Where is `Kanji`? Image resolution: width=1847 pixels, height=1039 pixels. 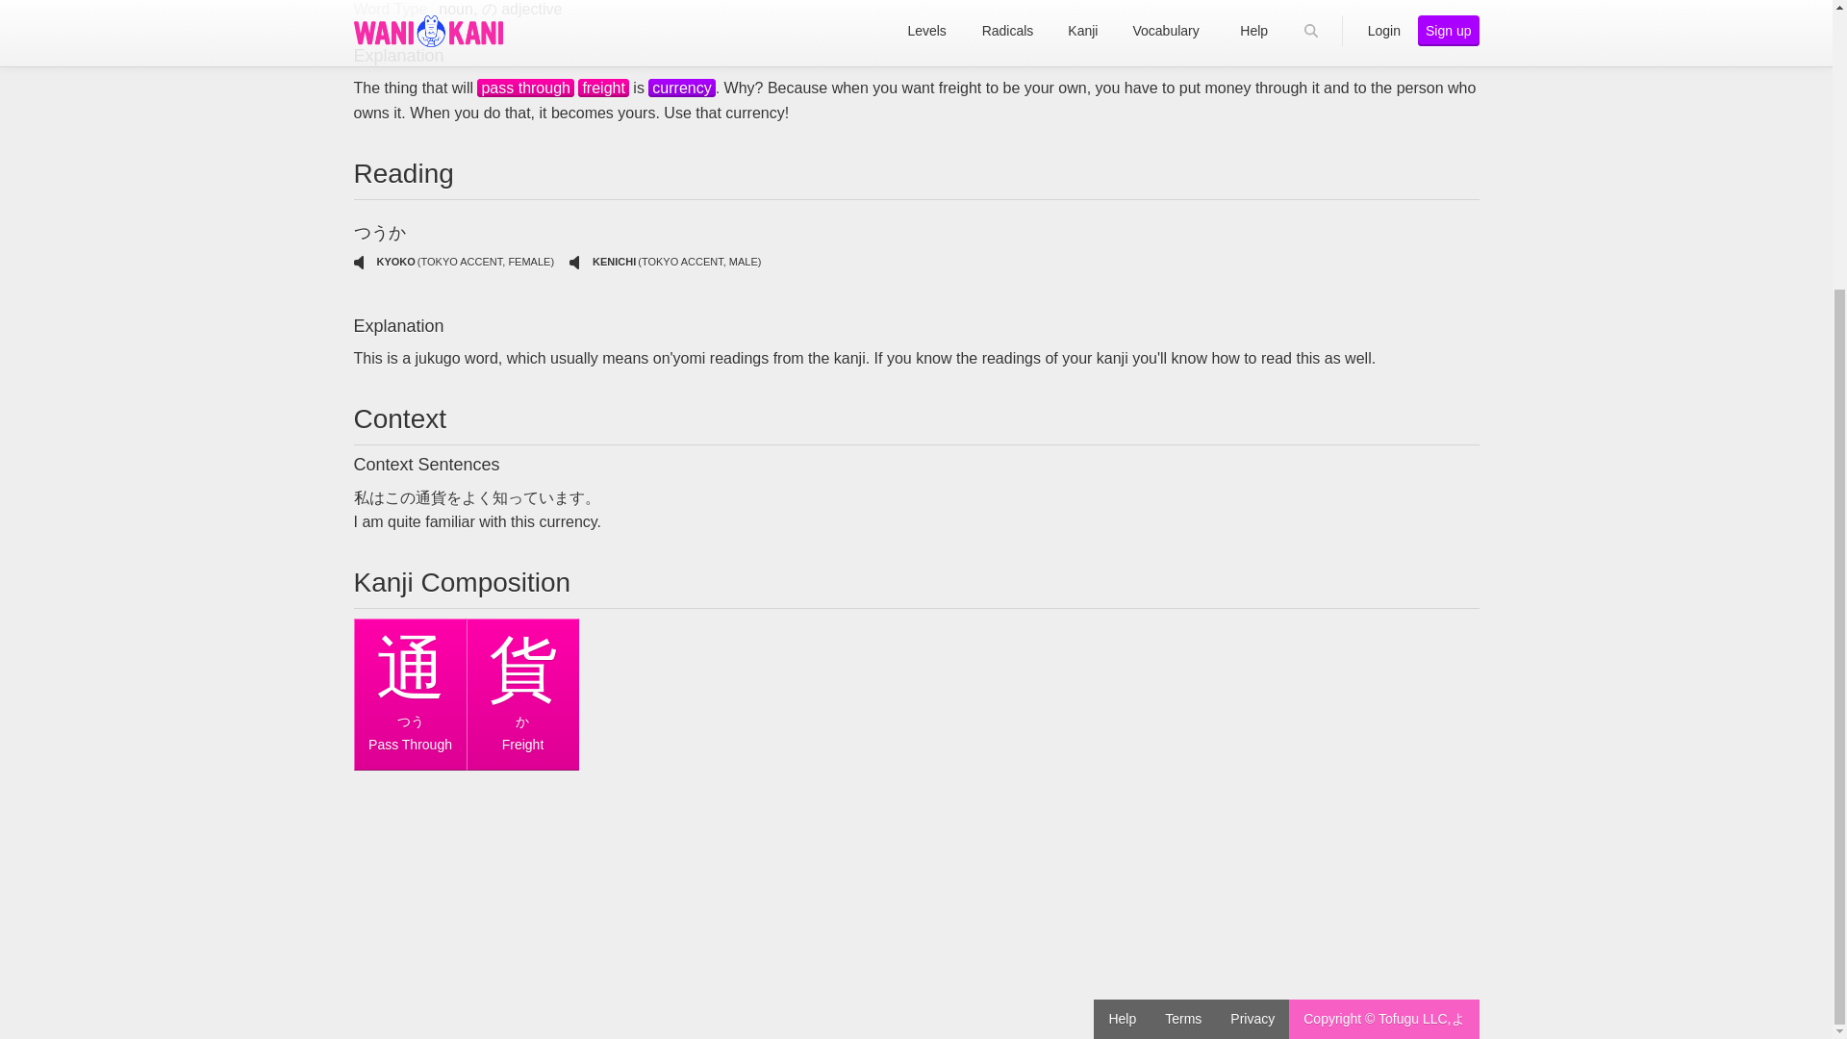 Kanji is located at coordinates (525, 89).